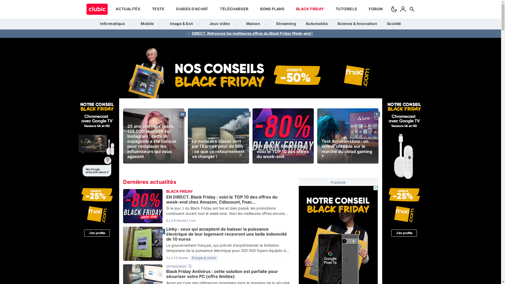  I want to click on Mobile, so click(150, 24).